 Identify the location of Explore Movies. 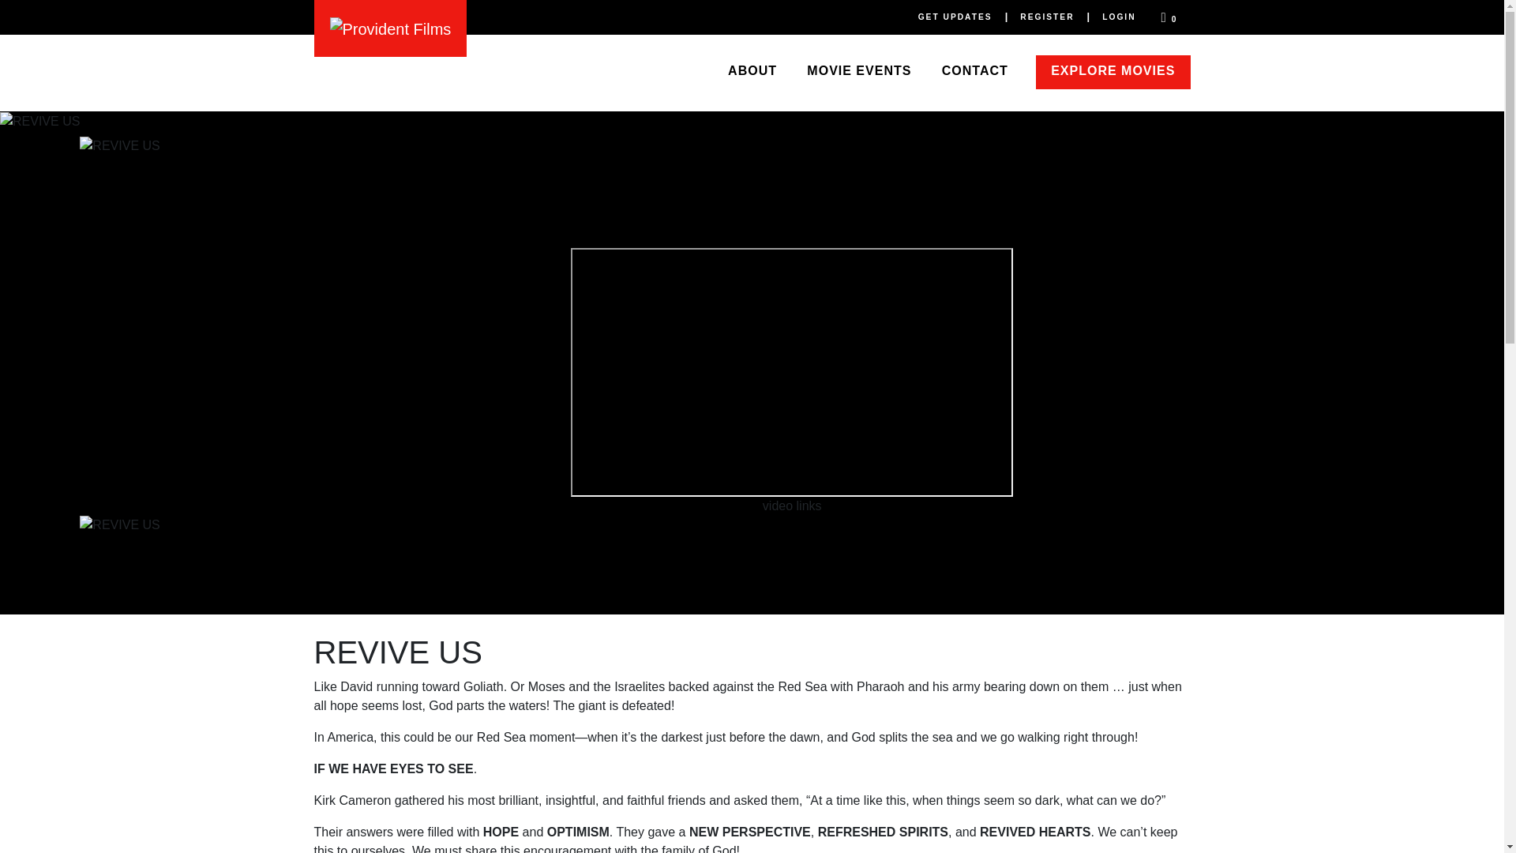
(1113, 73).